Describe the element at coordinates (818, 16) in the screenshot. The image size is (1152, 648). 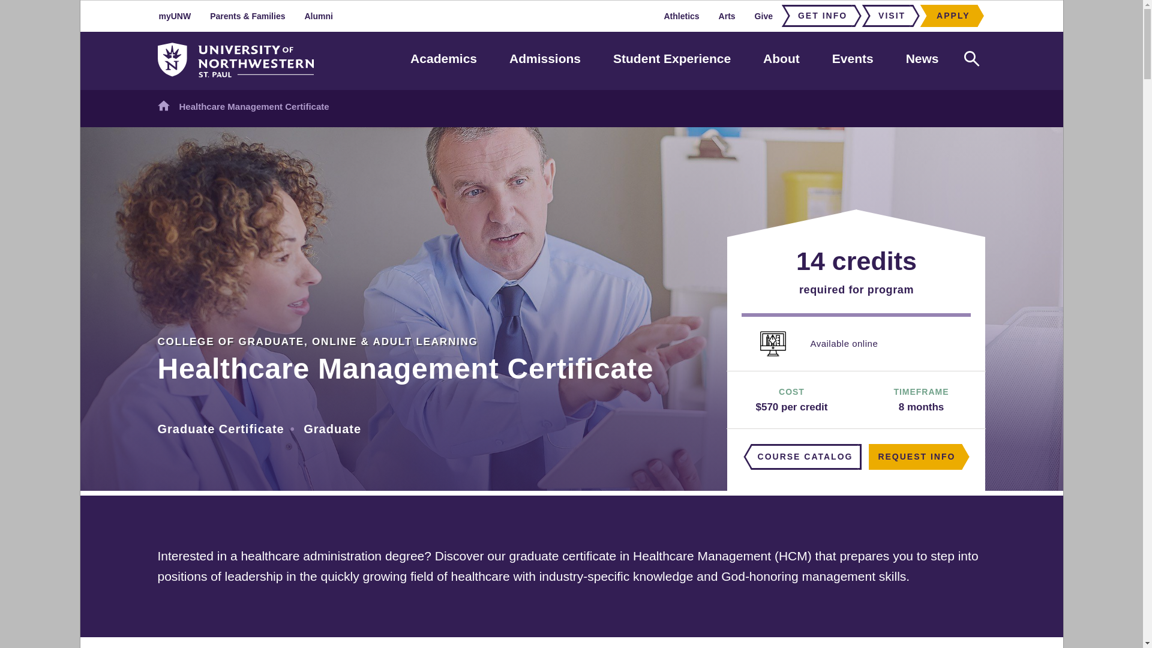
I see `GET INFO` at that location.